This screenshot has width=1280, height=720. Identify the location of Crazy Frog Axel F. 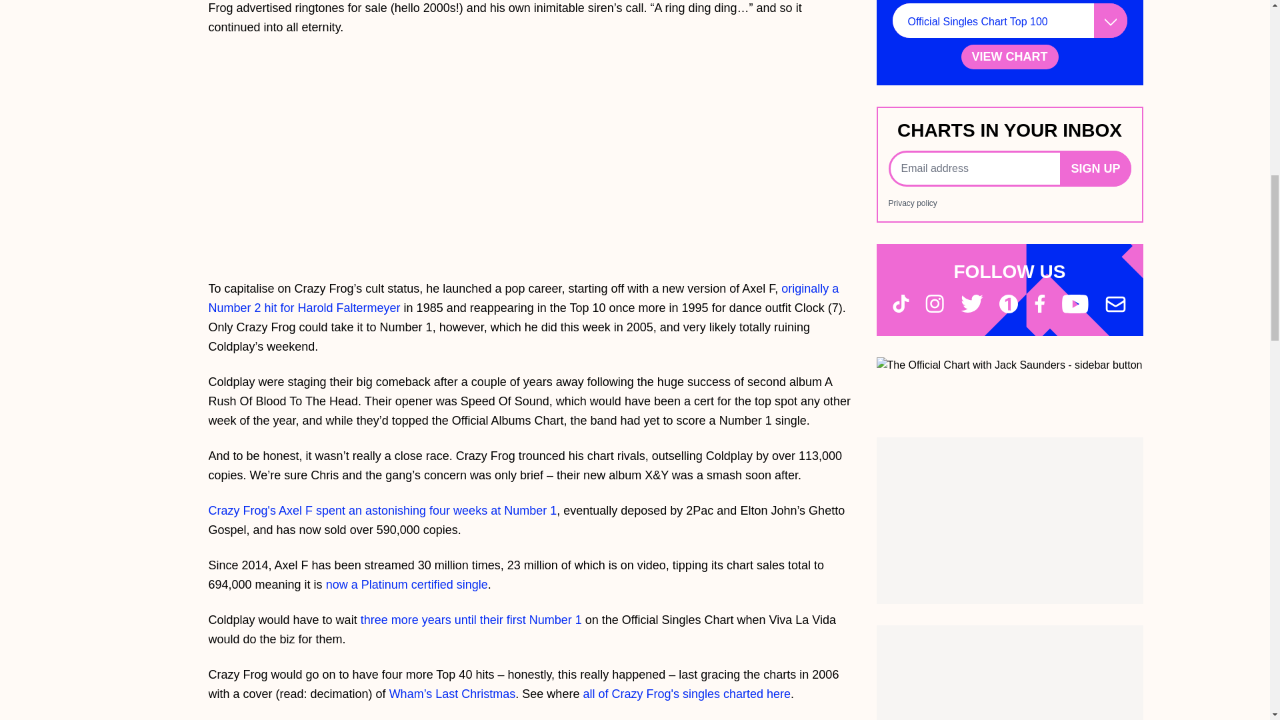
(382, 511).